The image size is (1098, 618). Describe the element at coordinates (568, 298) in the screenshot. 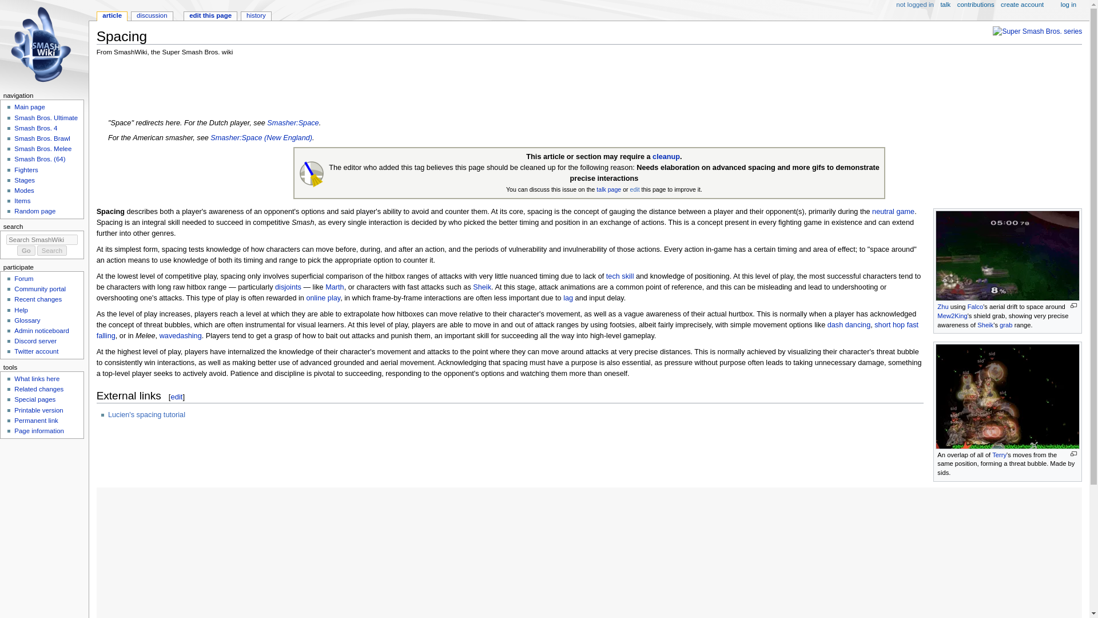

I see `lag` at that location.